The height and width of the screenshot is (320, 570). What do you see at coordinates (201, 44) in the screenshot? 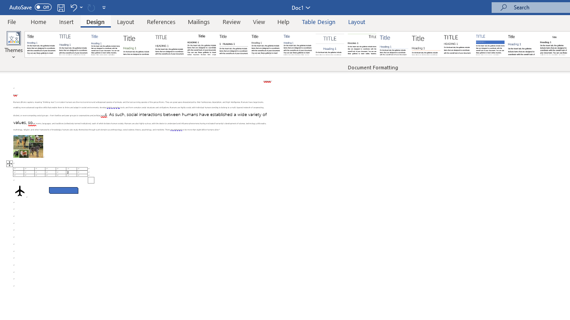
I see `Black & White (Classic)` at bounding box center [201, 44].